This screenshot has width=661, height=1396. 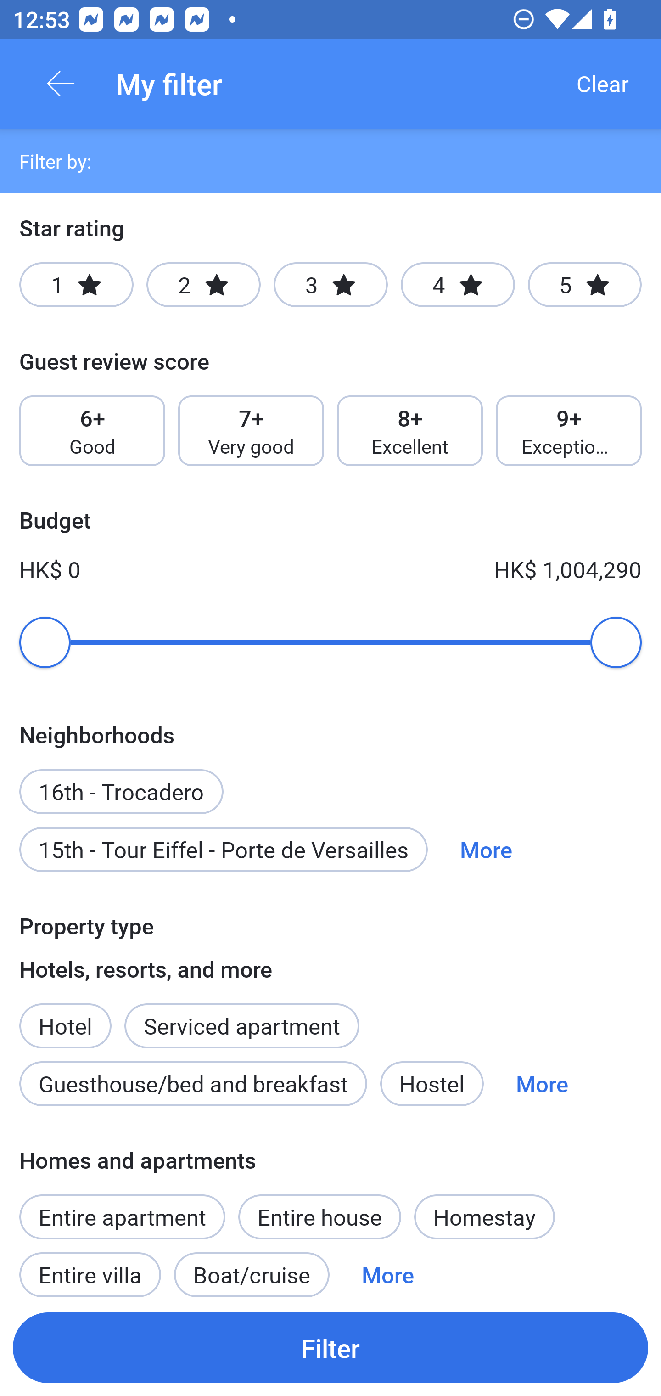 I want to click on Filter, so click(x=330, y=1347).